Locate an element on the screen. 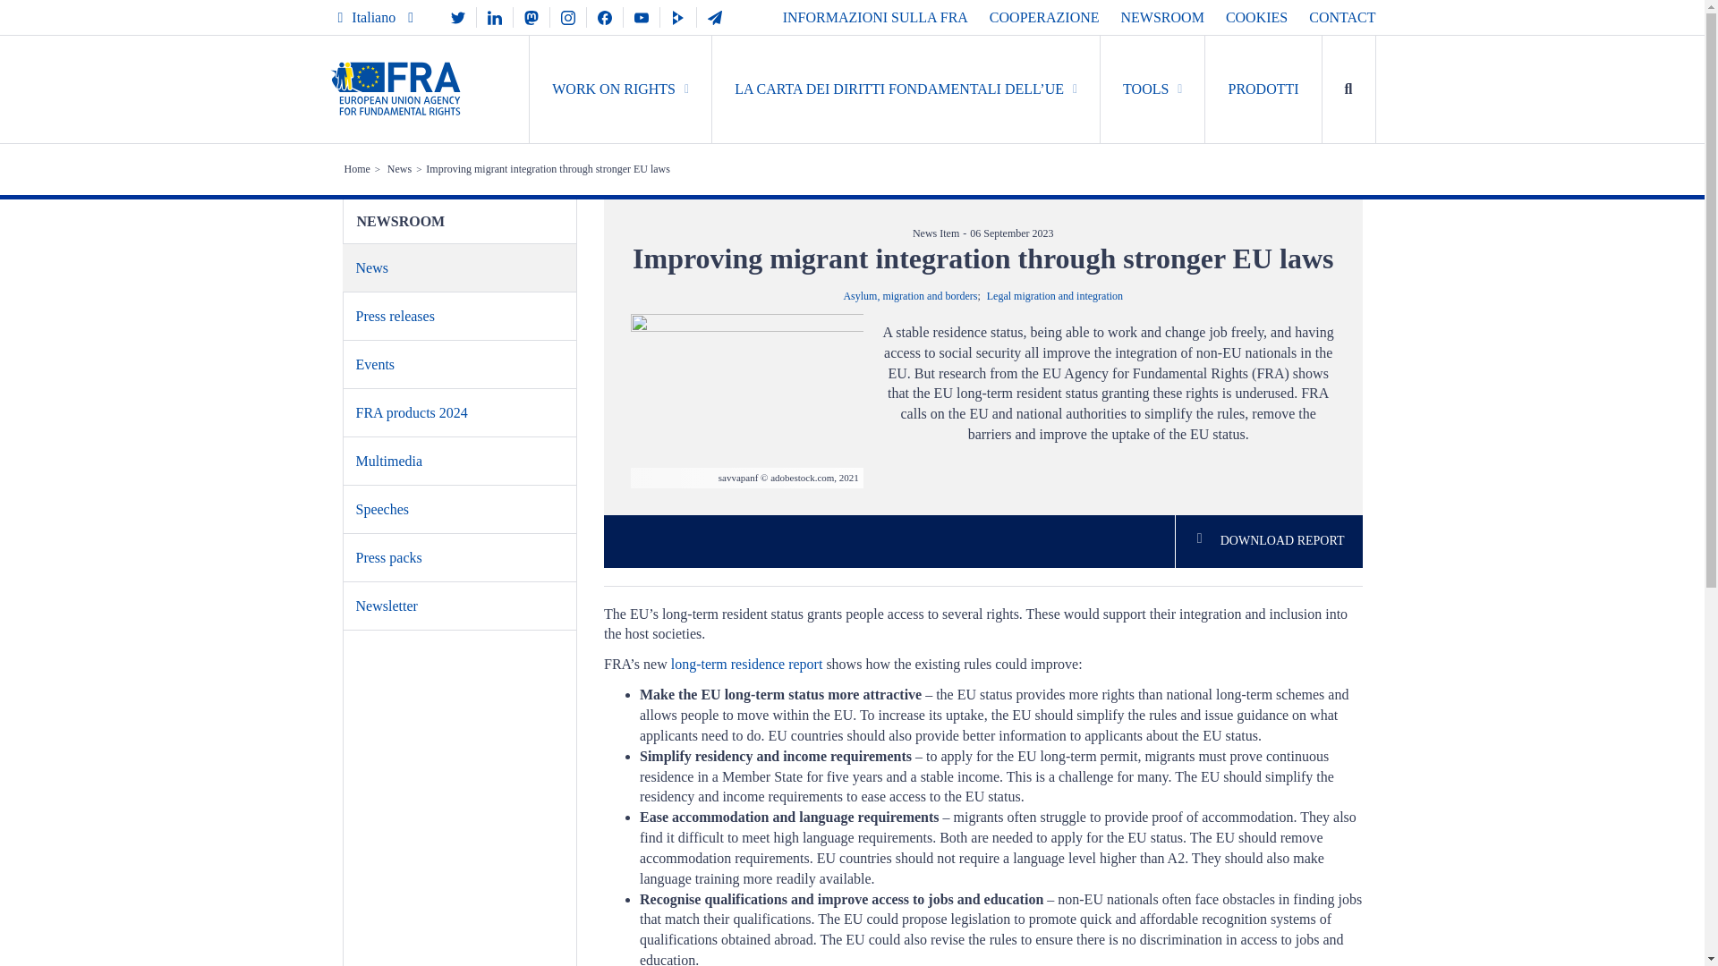 The image size is (1718, 966). Subscribe to FRA's newsletter is located at coordinates (715, 16).